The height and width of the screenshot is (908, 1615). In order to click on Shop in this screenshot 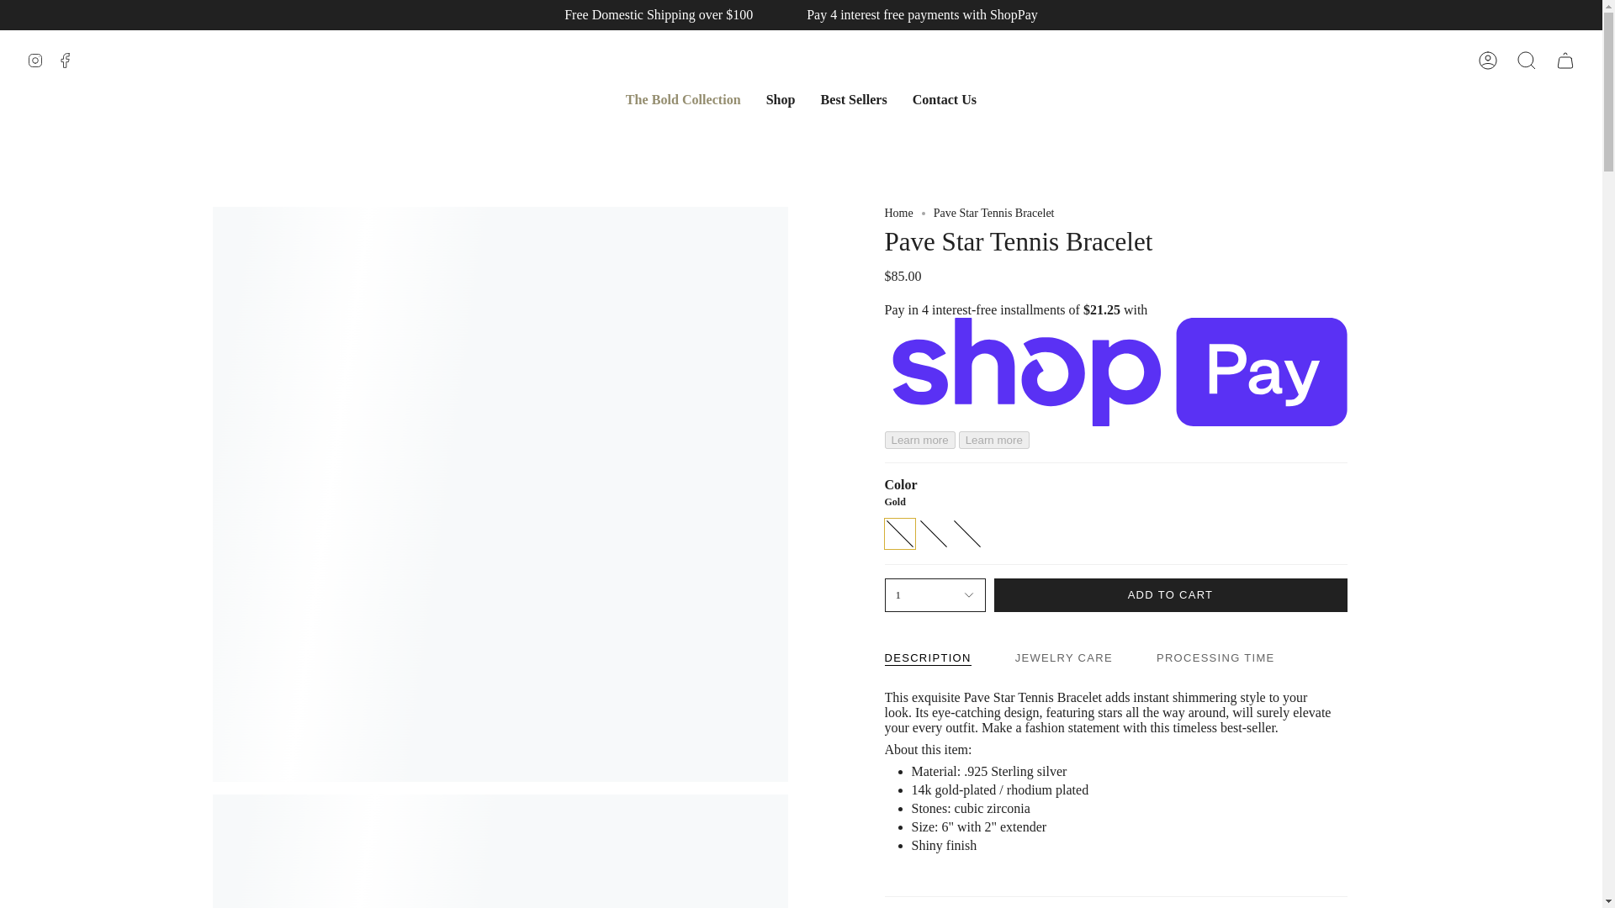, I will do `click(781, 99)`.